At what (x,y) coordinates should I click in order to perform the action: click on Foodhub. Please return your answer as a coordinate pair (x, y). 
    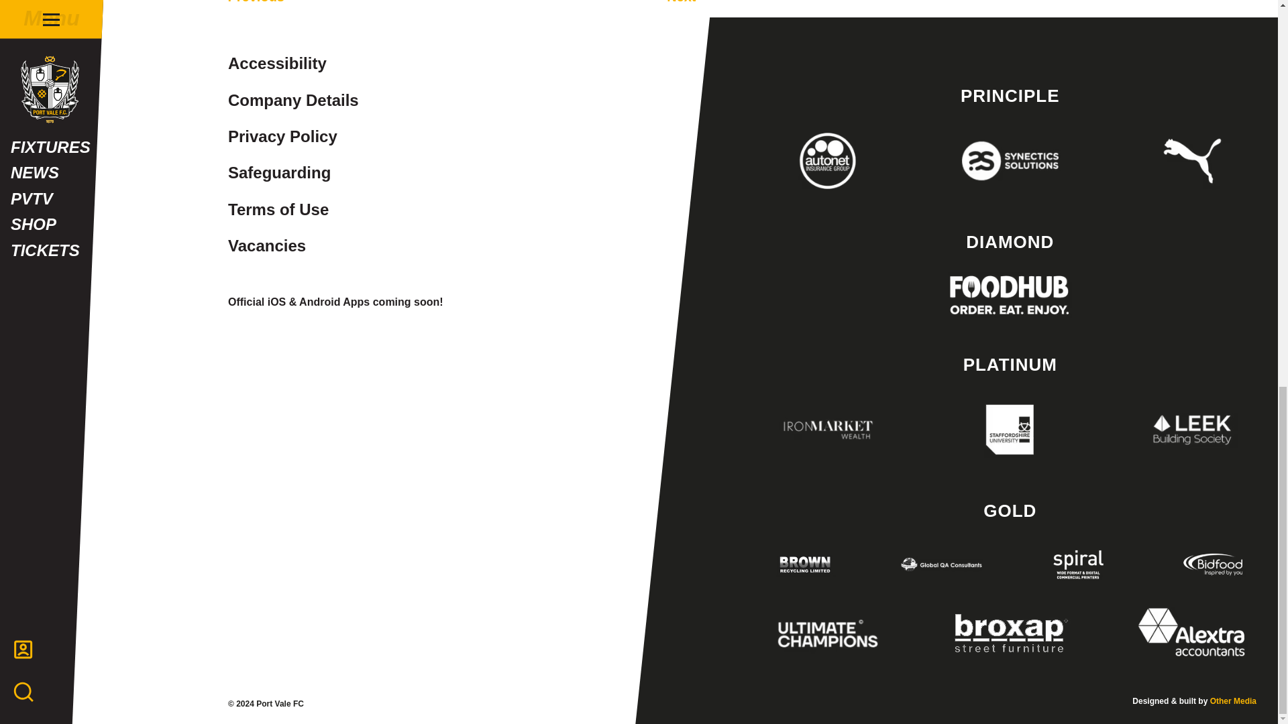
    Looking at the image, I should click on (1010, 295).